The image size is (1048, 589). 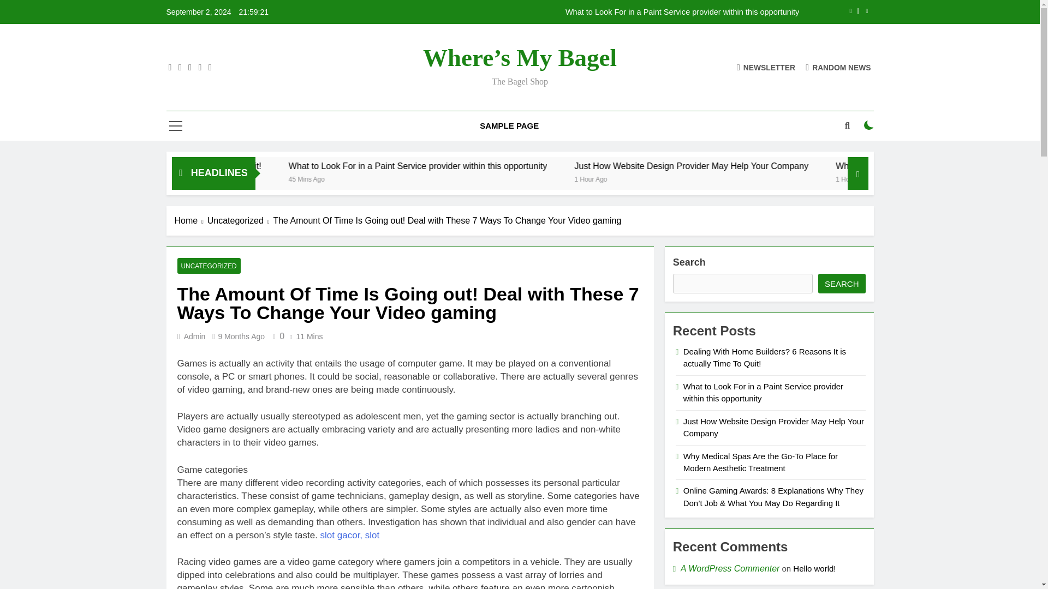 What do you see at coordinates (766, 178) in the screenshot?
I see `1 Hour Ago` at bounding box center [766, 178].